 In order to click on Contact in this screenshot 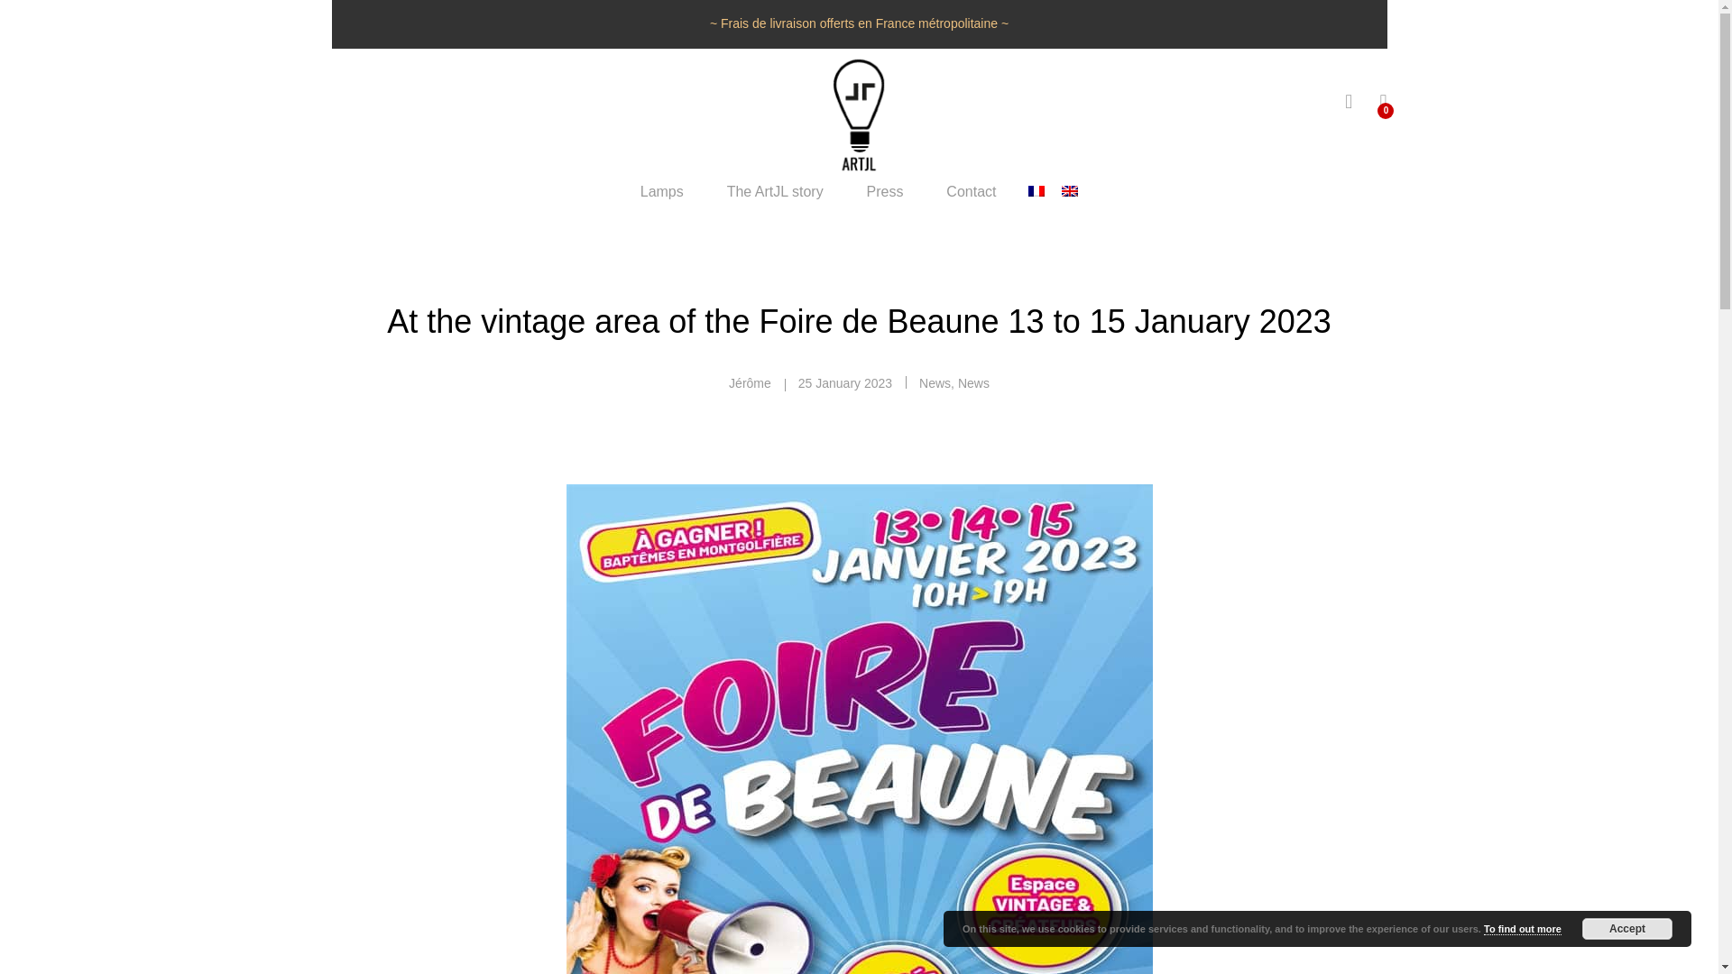, I will do `click(971, 192)`.